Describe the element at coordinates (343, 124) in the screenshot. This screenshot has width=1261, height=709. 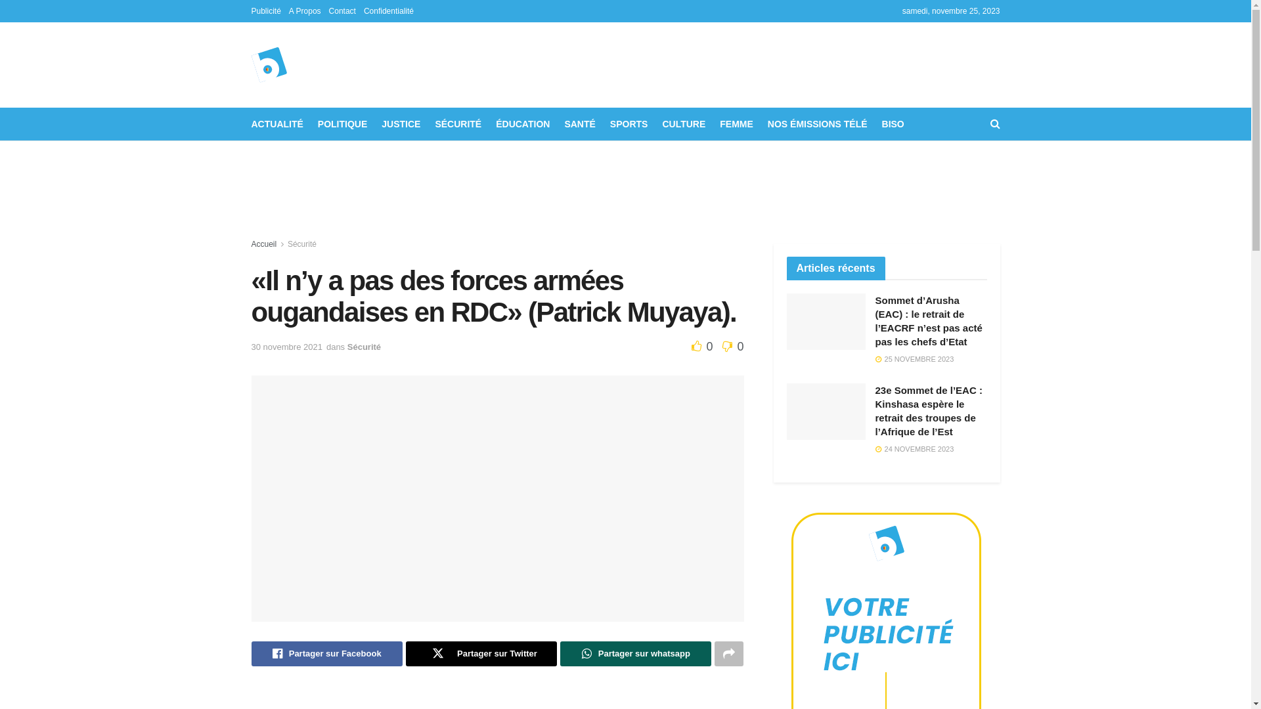
I see `POLITIQUE` at that location.